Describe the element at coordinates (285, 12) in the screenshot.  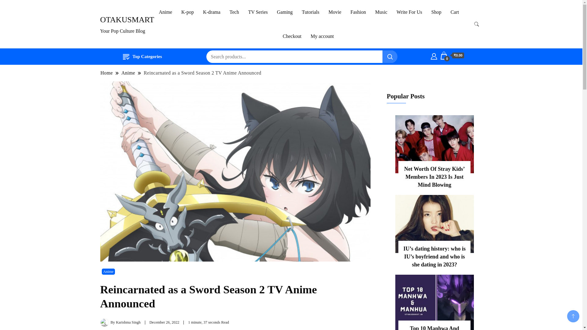
I see `Gaming` at that location.